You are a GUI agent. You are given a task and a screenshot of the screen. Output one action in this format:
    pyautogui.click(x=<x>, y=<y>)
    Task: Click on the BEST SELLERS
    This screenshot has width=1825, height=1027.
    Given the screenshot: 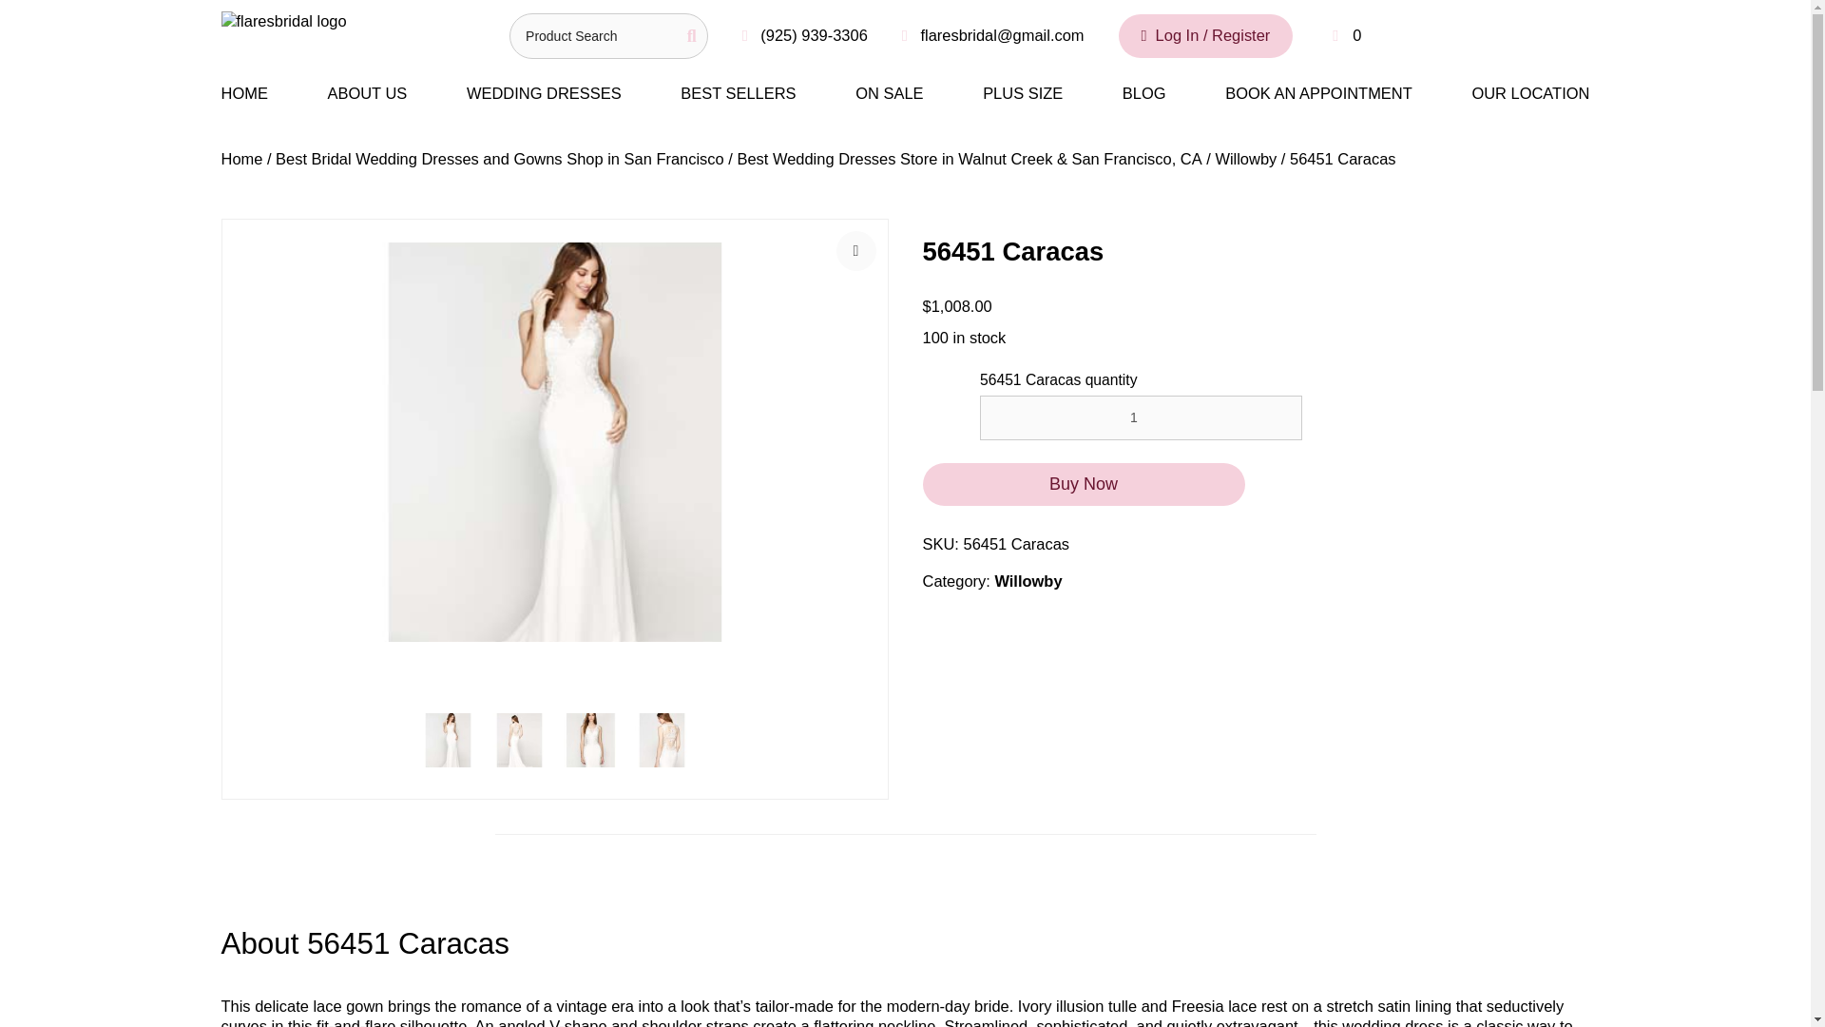 What is the action you would take?
    pyautogui.click(x=738, y=93)
    